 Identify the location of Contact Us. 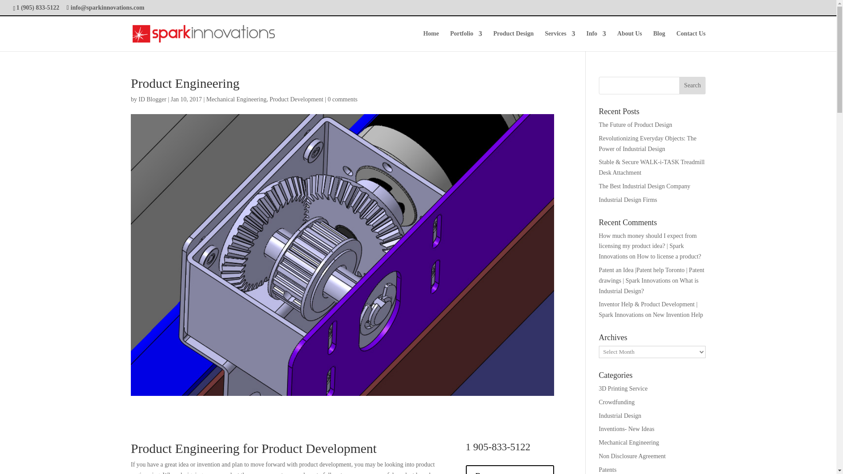
(691, 41).